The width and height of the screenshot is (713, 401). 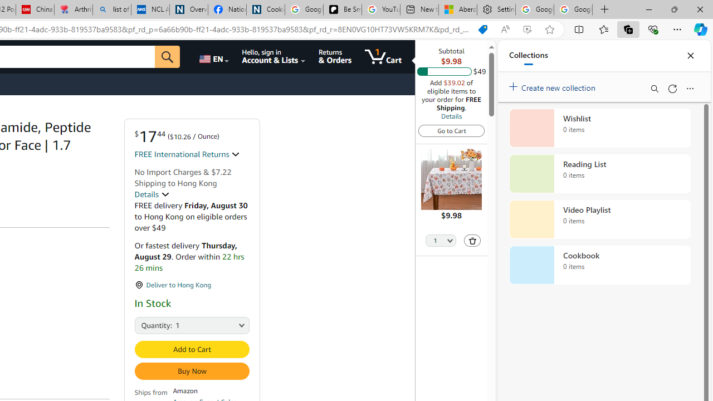 I want to click on Go to Cart, so click(x=451, y=130).